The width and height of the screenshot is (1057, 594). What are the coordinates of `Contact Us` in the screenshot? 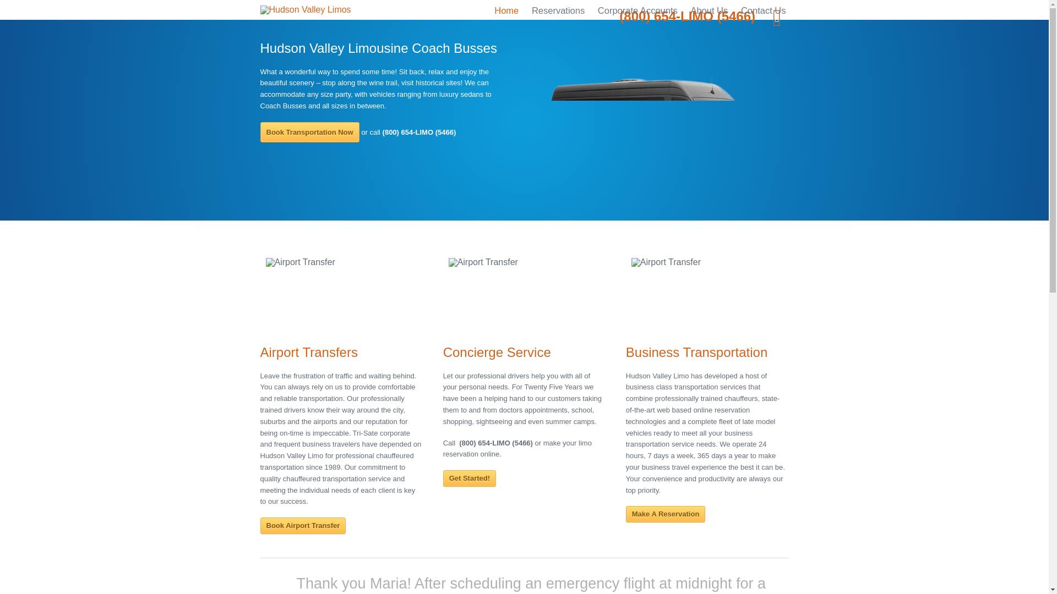 It's located at (763, 10).